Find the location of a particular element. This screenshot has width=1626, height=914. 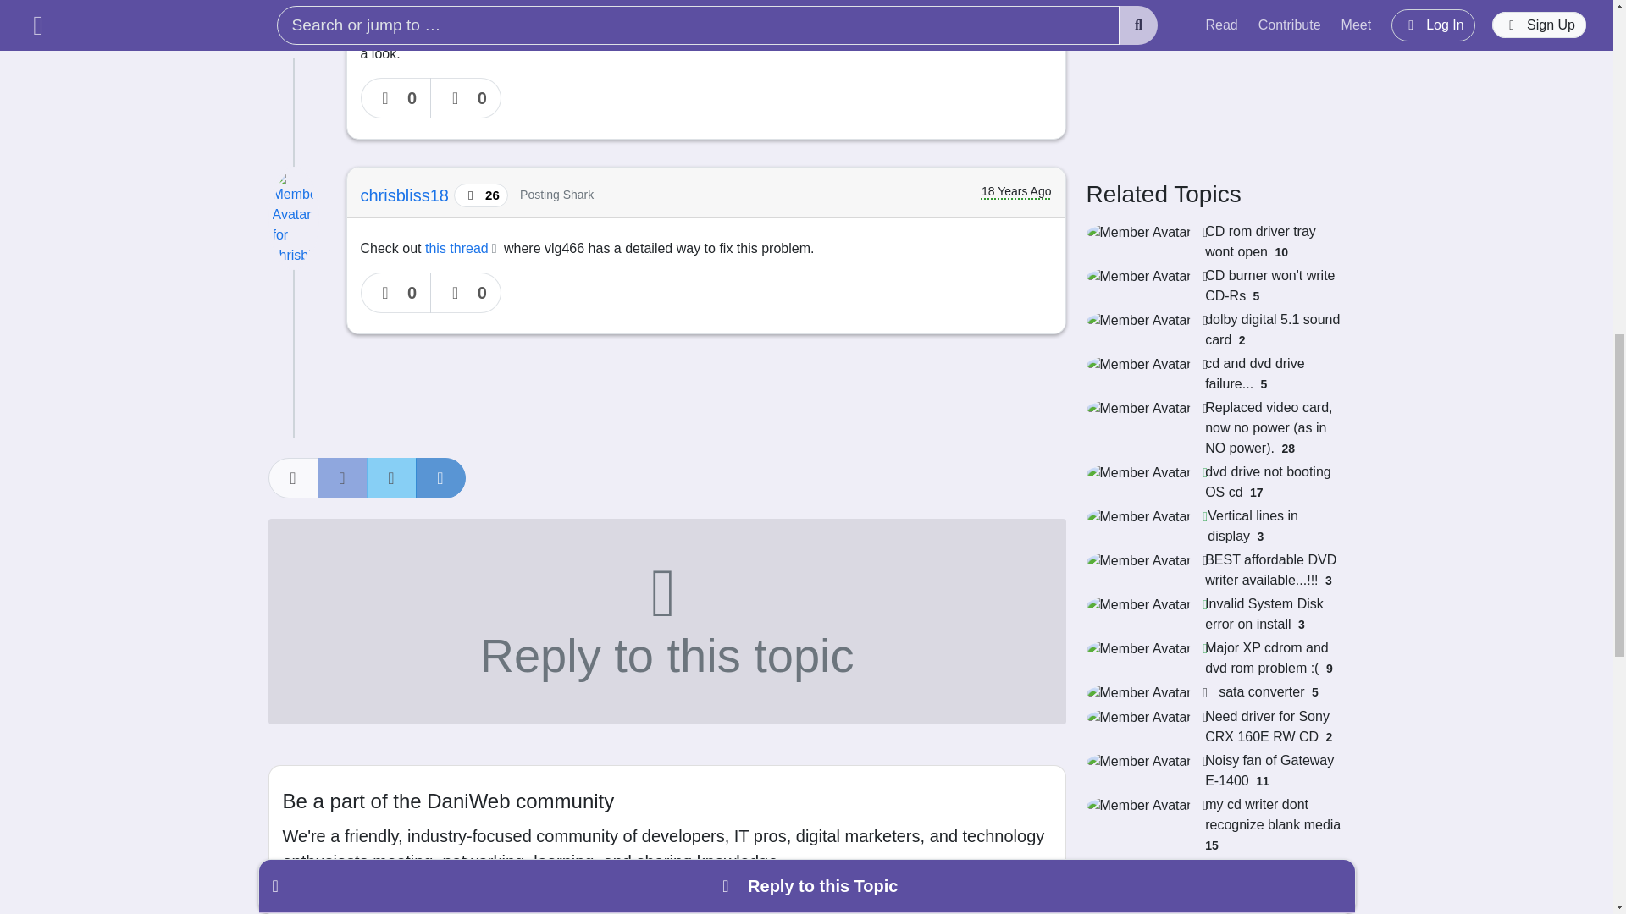

CD burner won't write CD-Rs 5 is located at coordinates (1214, 286).